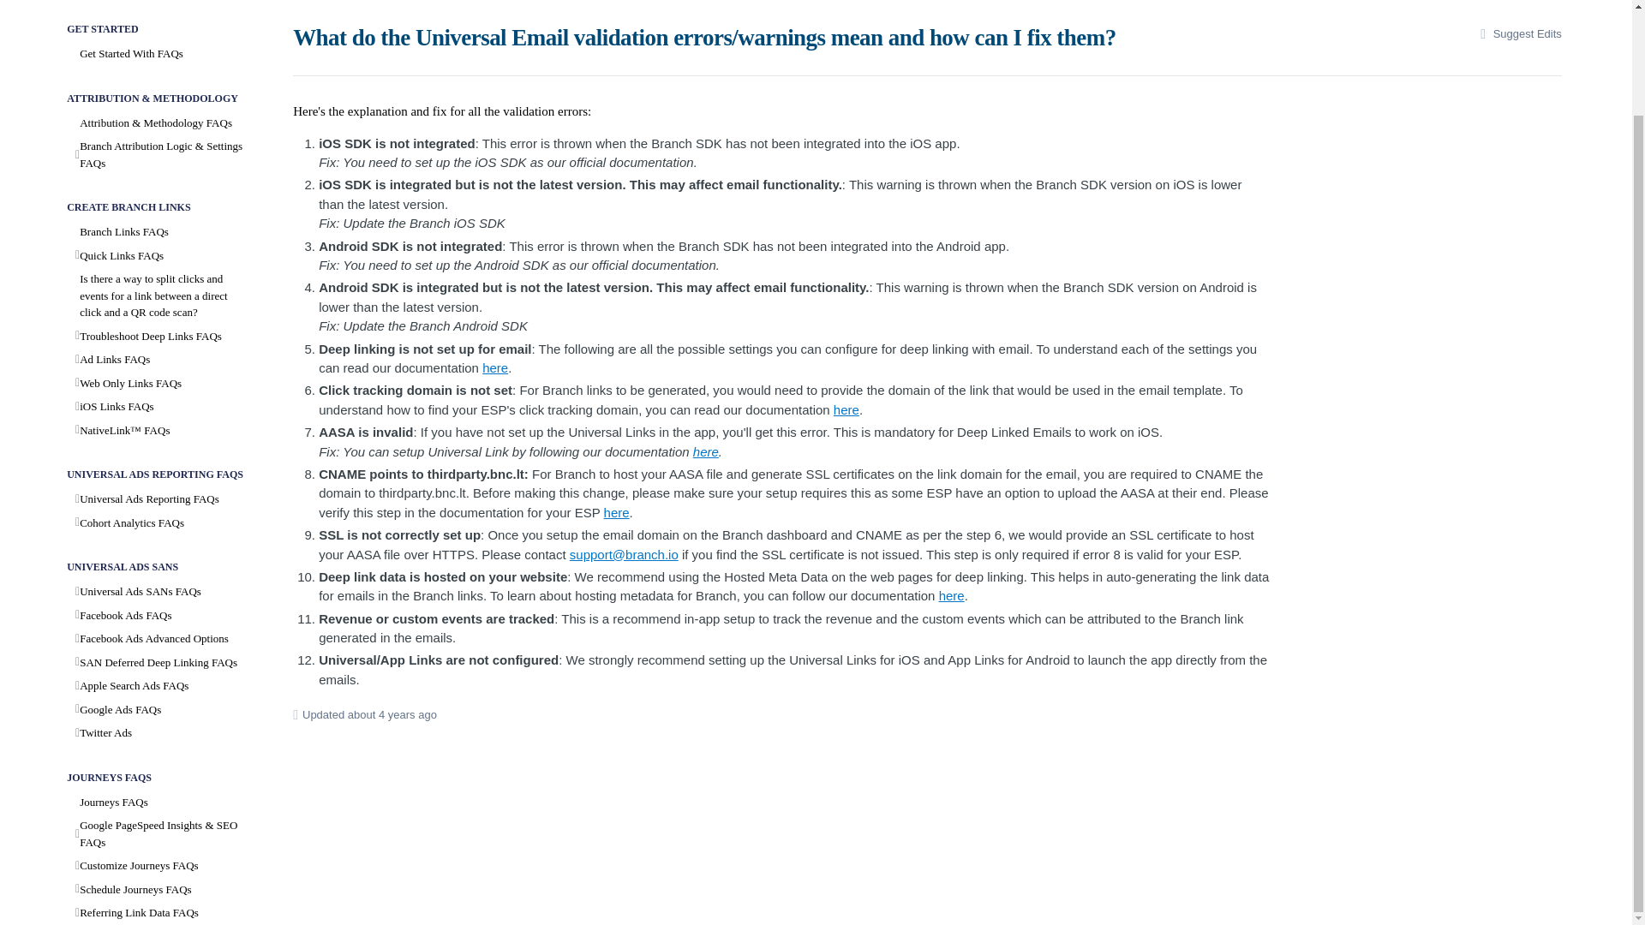 The width and height of the screenshot is (1645, 925). Describe the element at coordinates (159, 256) in the screenshot. I see `Quick Links FAQs` at that location.